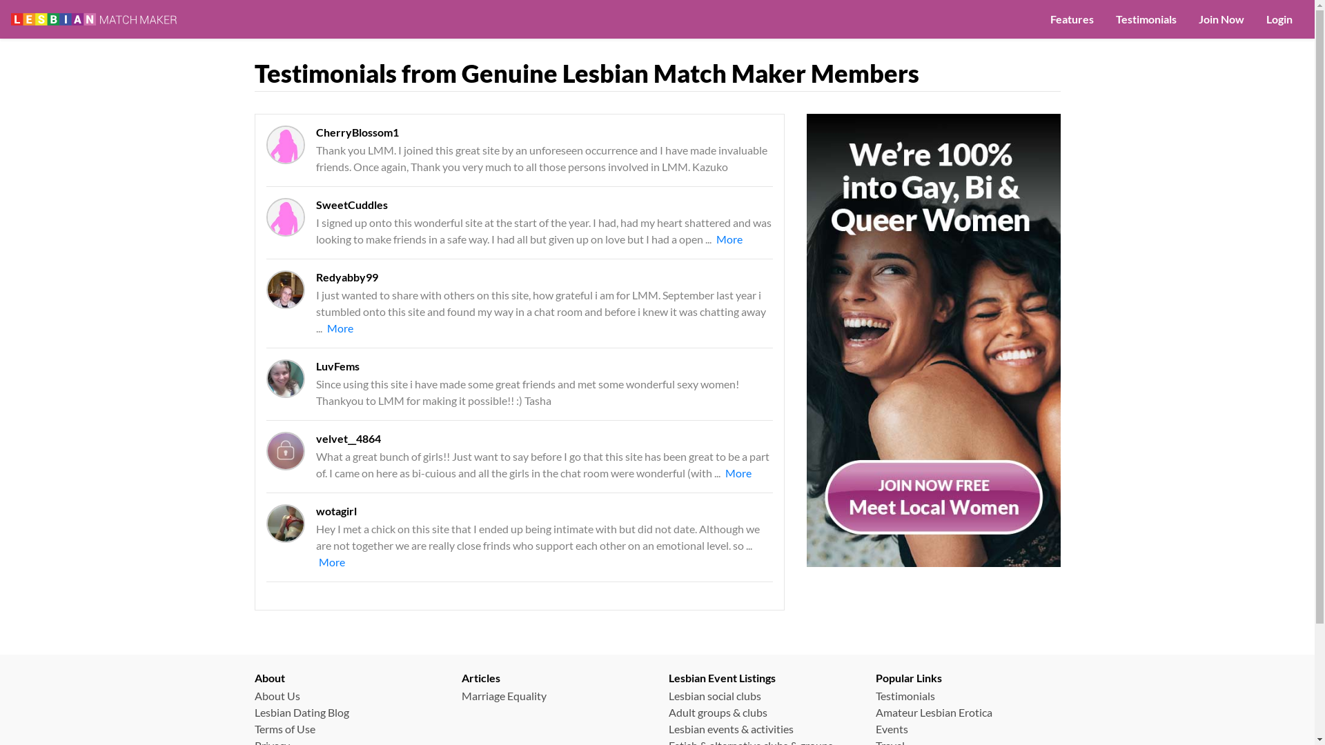 The height and width of the screenshot is (745, 1325). I want to click on About Us, so click(277, 695).